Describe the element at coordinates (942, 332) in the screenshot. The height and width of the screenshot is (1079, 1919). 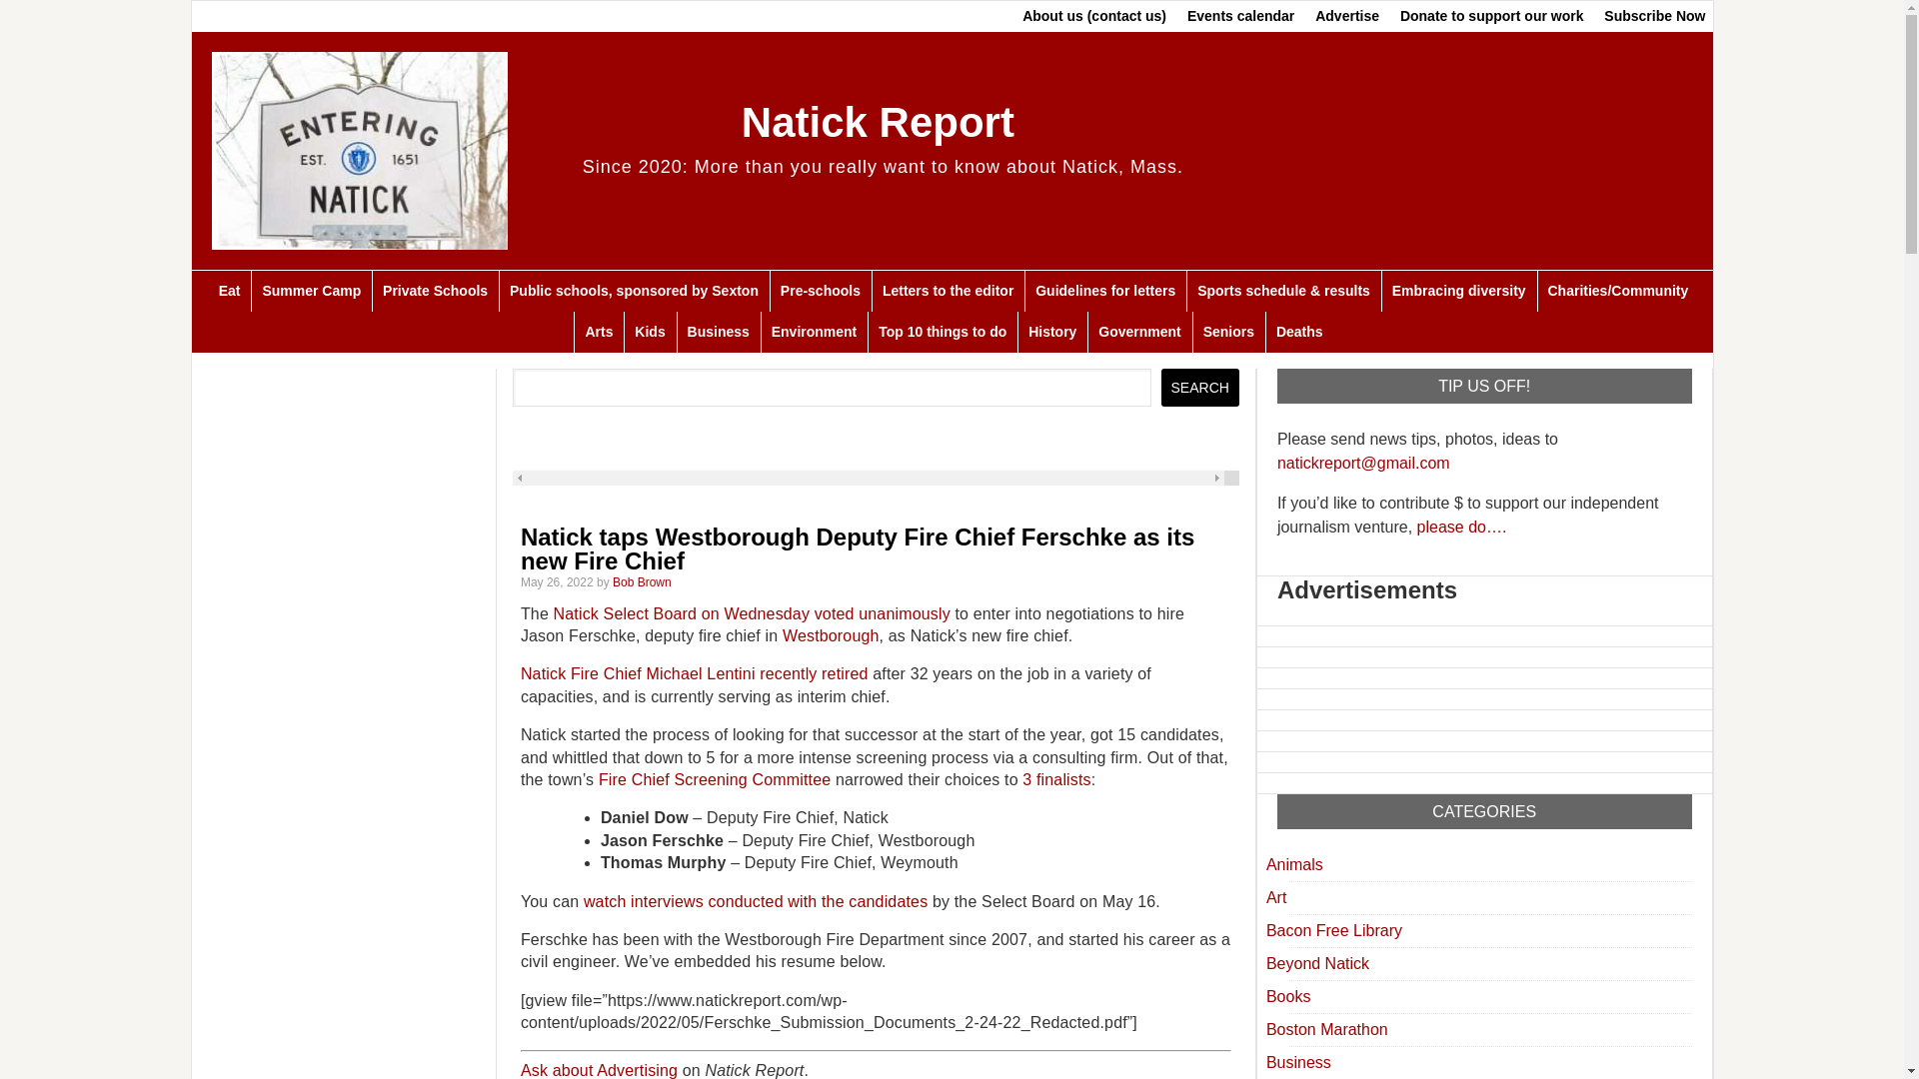
I see `Top 10 things to do` at that location.